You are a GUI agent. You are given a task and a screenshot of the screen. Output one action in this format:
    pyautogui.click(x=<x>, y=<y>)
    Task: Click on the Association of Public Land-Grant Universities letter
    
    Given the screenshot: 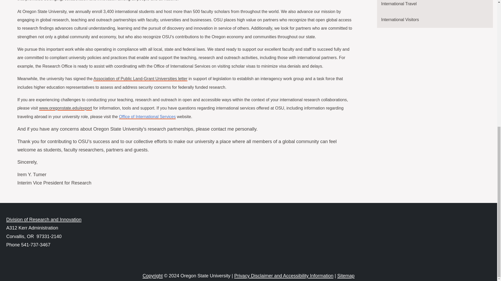 What is the action you would take?
    pyautogui.click(x=140, y=79)
    